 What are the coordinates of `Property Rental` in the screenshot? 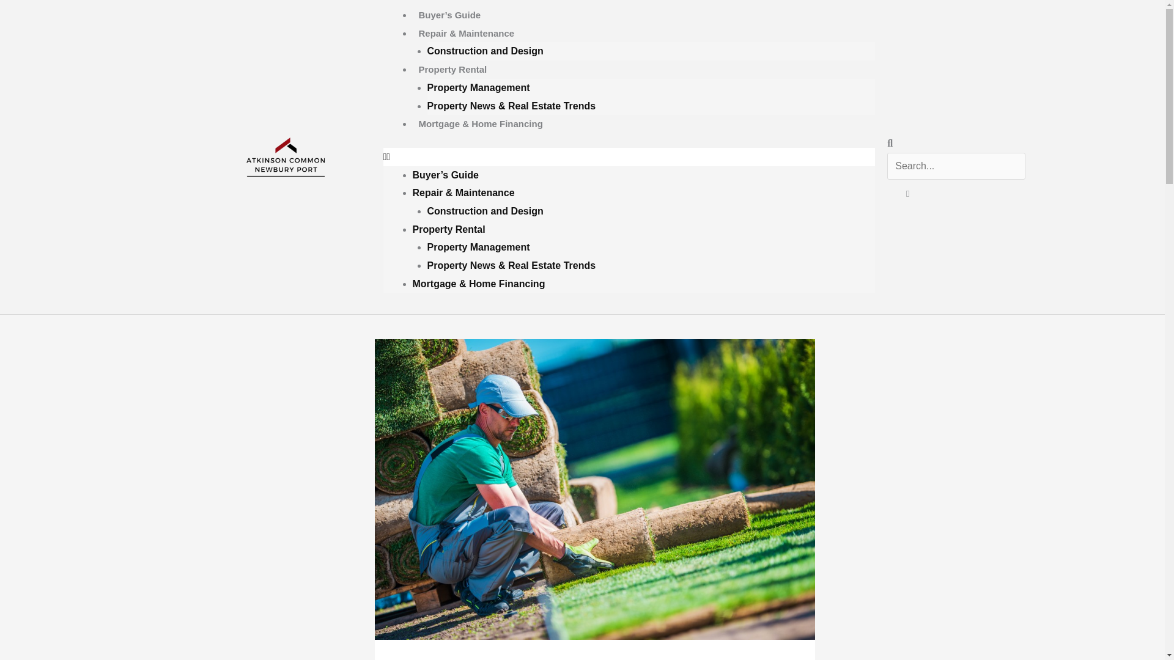 It's located at (448, 229).